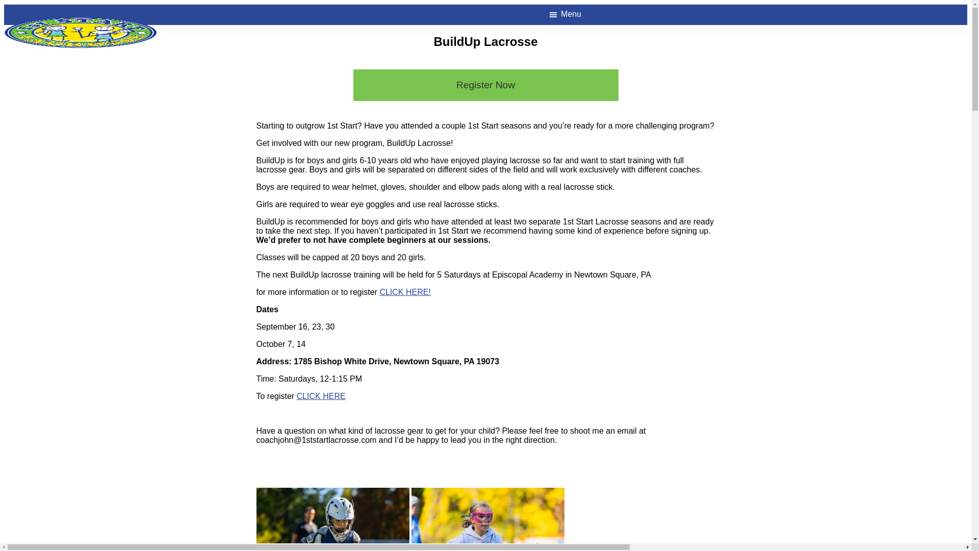 Image resolution: width=979 pixels, height=551 pixels. What do you see at coordinates (81, 33) in the screenshot?
I see `1st Start Lacrosse` at bounding box center [81, 33].